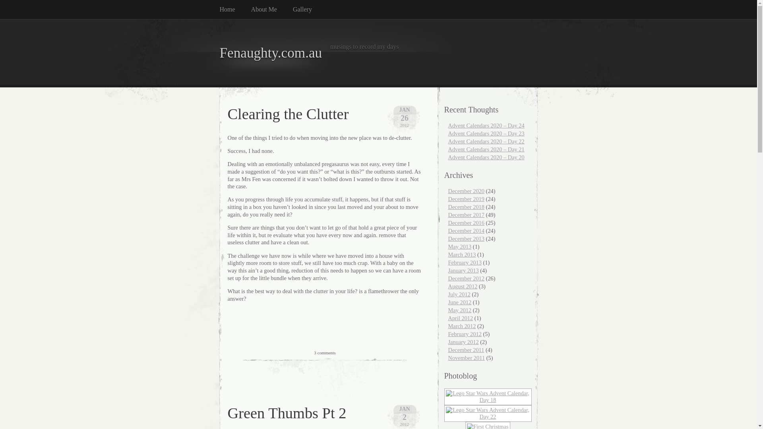 Image resolution: width=763 pixels, height=429 pixels. What do you see at coordinates (463, 286) in the screenshot?
I see `August 2012` at bounding box center [463, 286].